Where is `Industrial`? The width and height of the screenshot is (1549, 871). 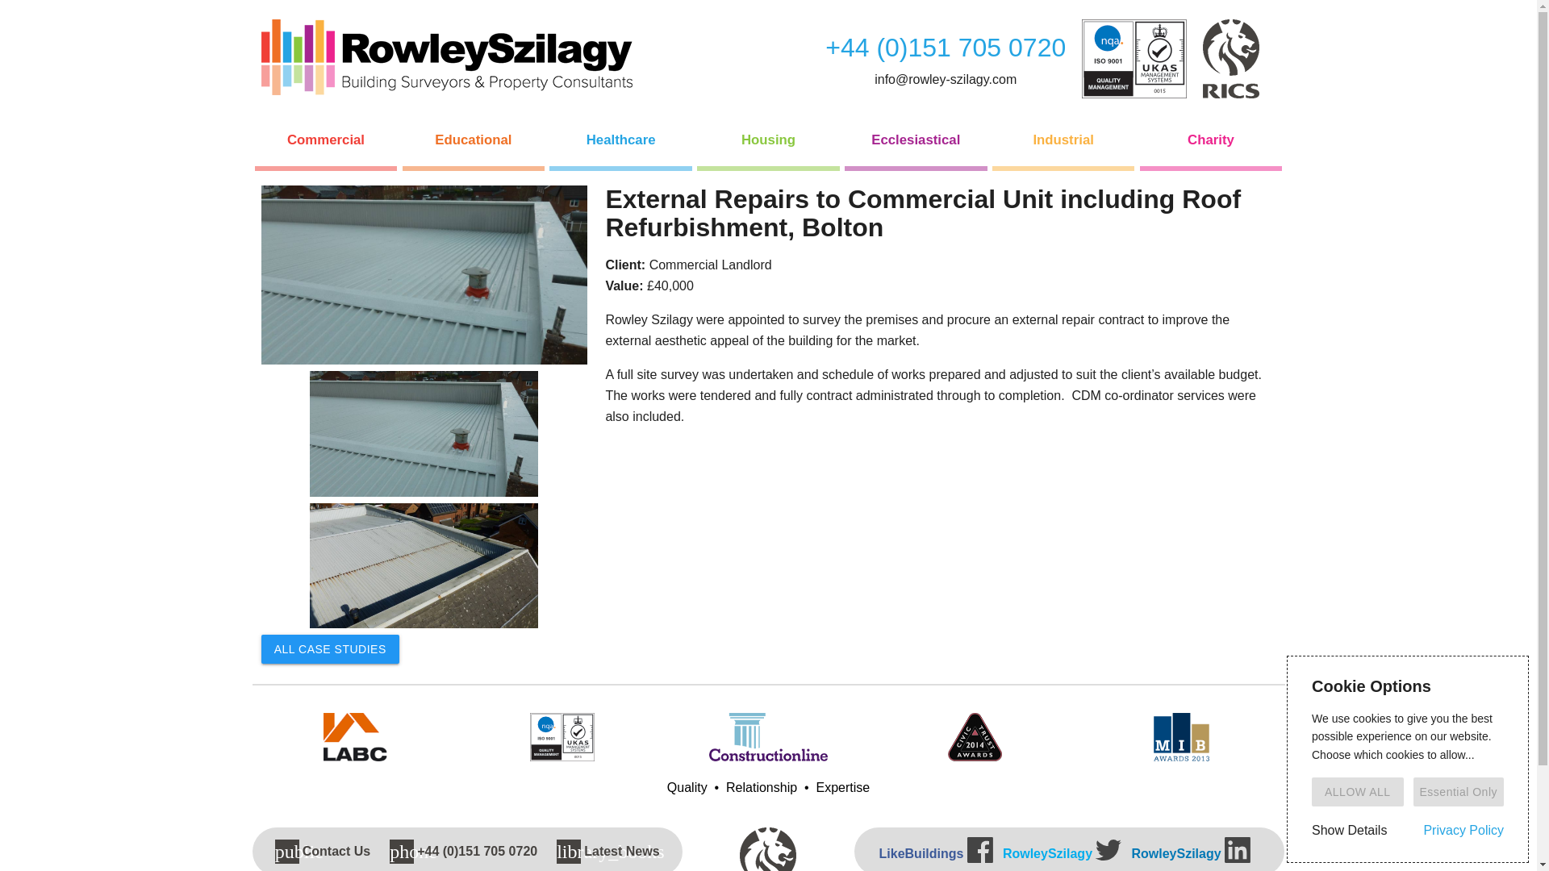 Industrial is located at coordinates (1063, 140).